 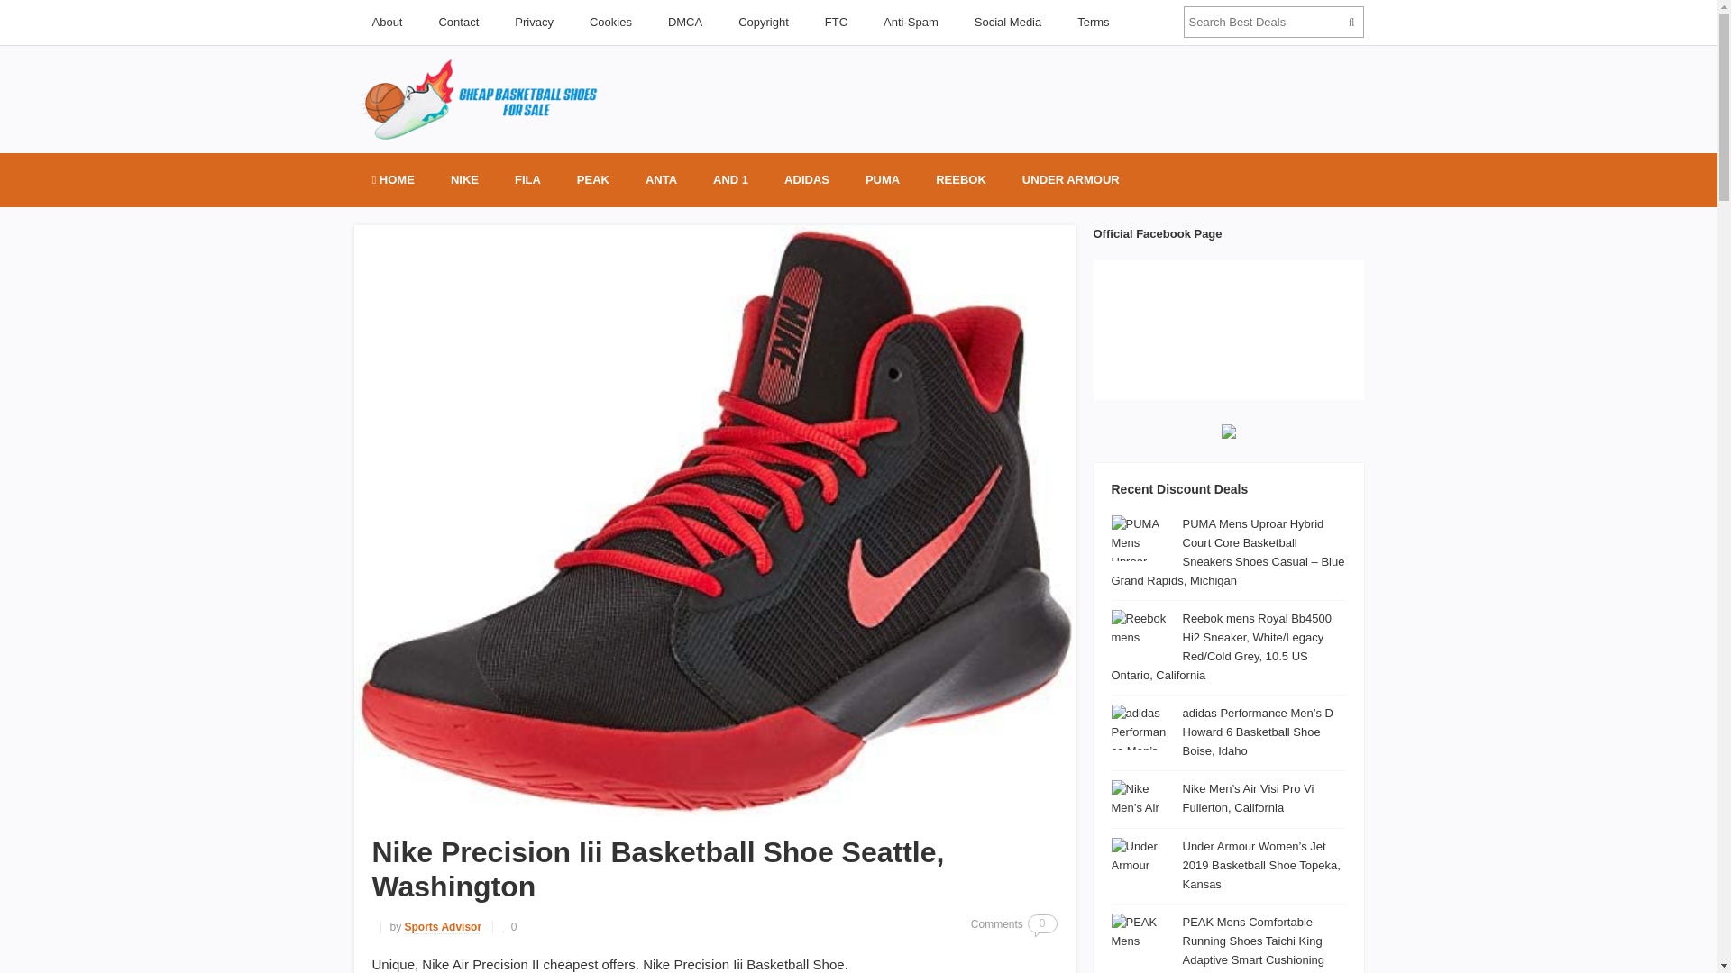 I want to click on Privacy, so click(x=534, y=22).